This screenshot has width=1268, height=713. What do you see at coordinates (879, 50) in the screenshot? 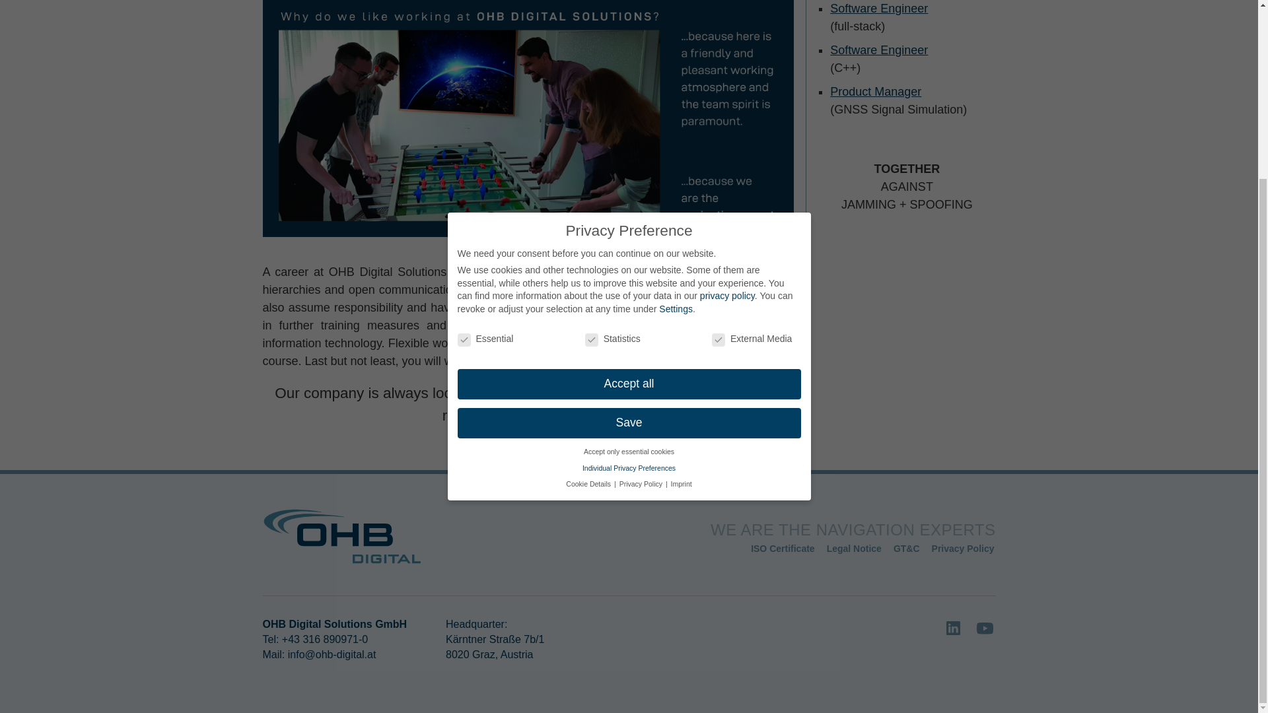
I see `Software Engineer` at bounding box center [879, 50].